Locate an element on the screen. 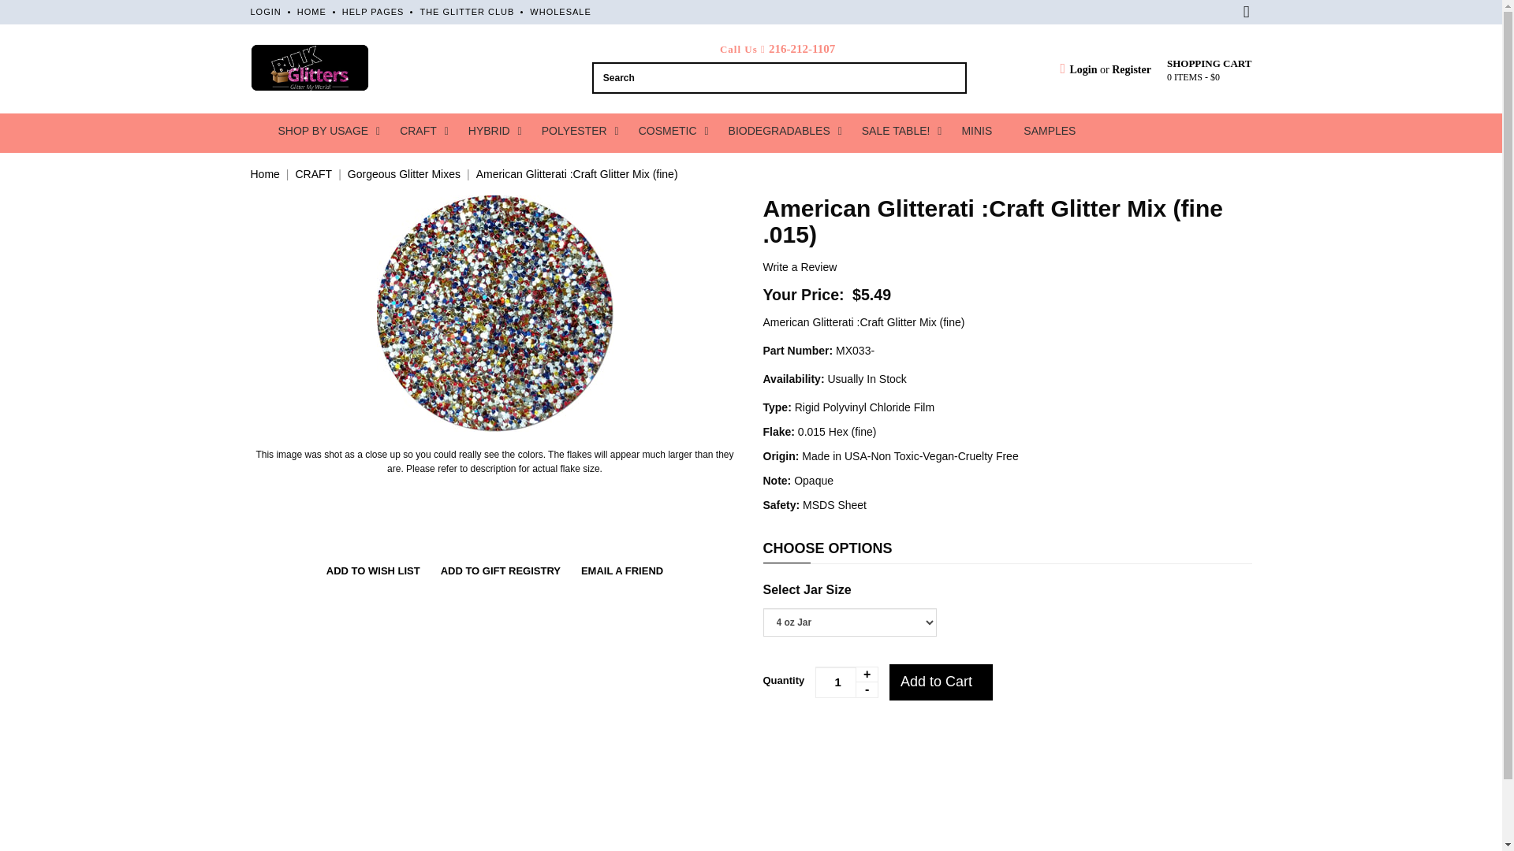  HOME is located at coordinates (311, 11).